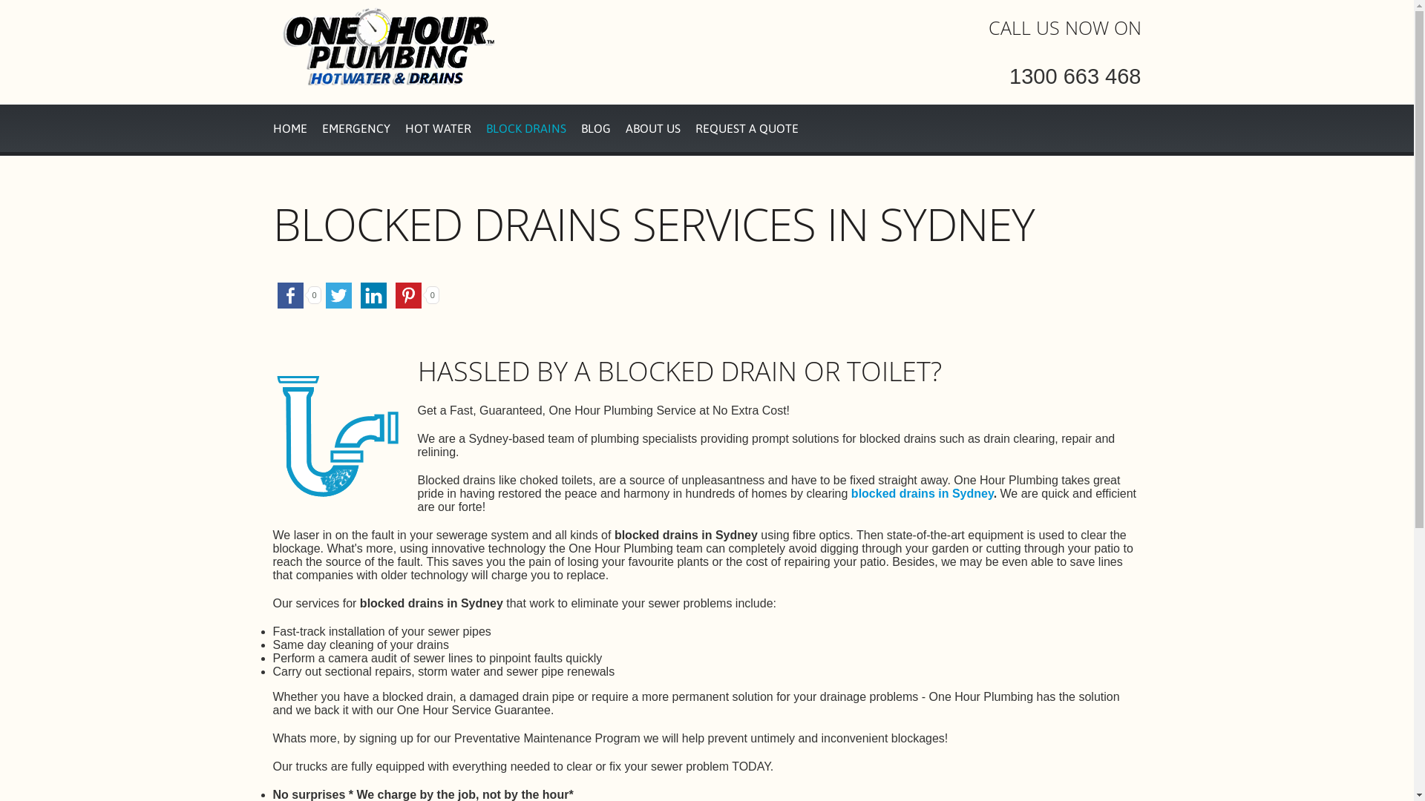 Image resolution: width=1425 pixels, height=801 pixels. What do you see at coordinates (595, 128) in the screenshot?
I see `BLOG` at bounding box center [595, 128].